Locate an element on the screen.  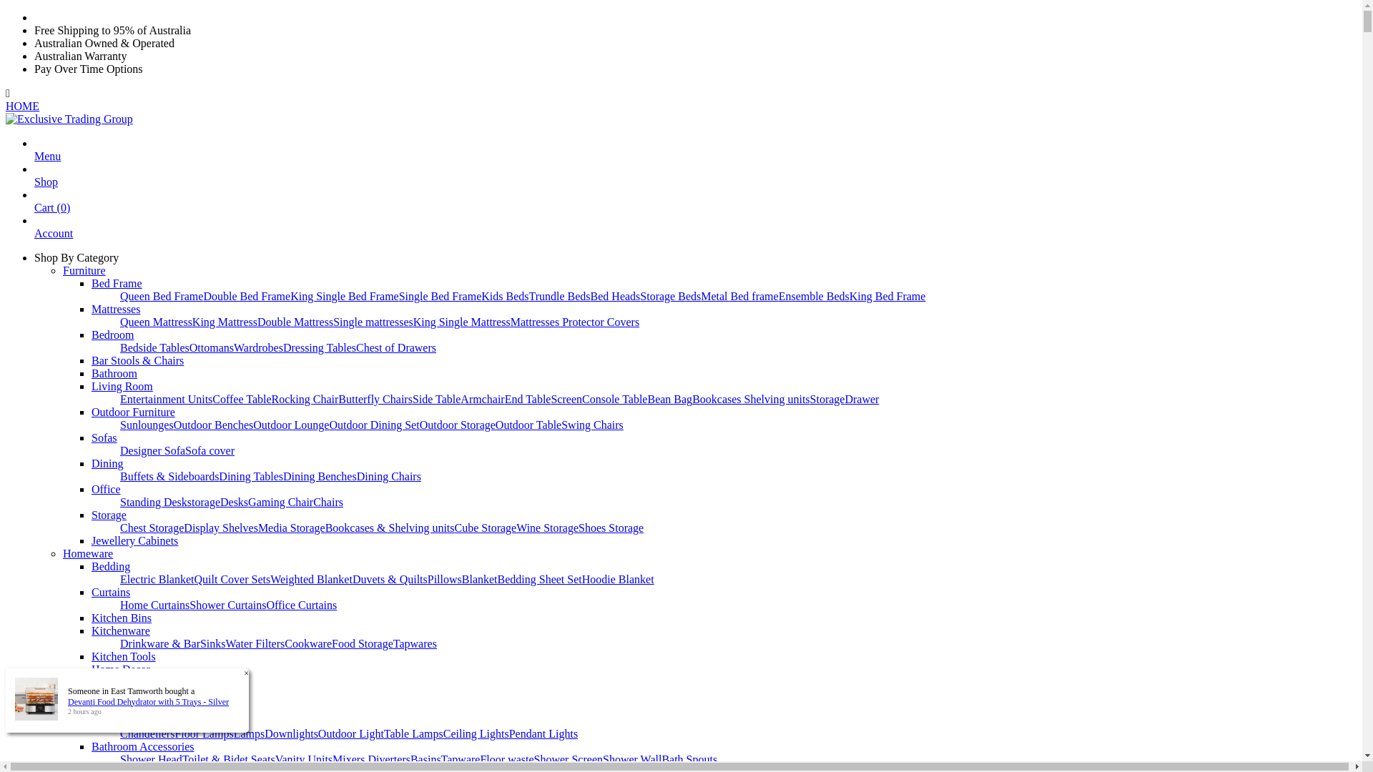
1300 456 786 is located at coordinates (61, 19).